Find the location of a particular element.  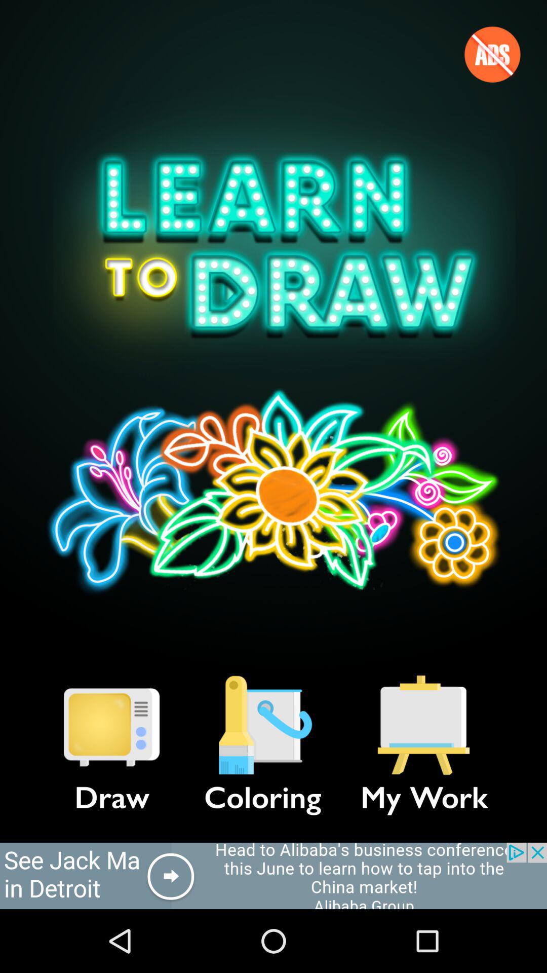

choose item next to the coloring item is located at coordinates (111, 725).